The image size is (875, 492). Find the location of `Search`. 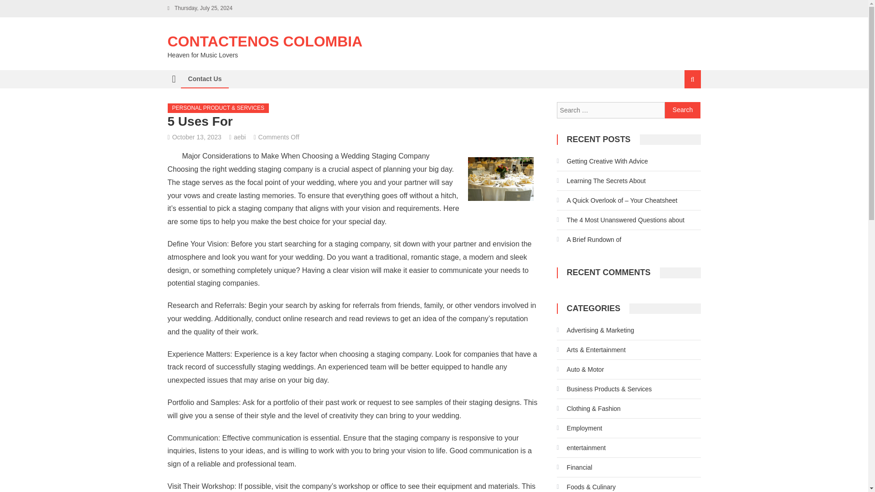

Search is located at coordinates (683, 110).